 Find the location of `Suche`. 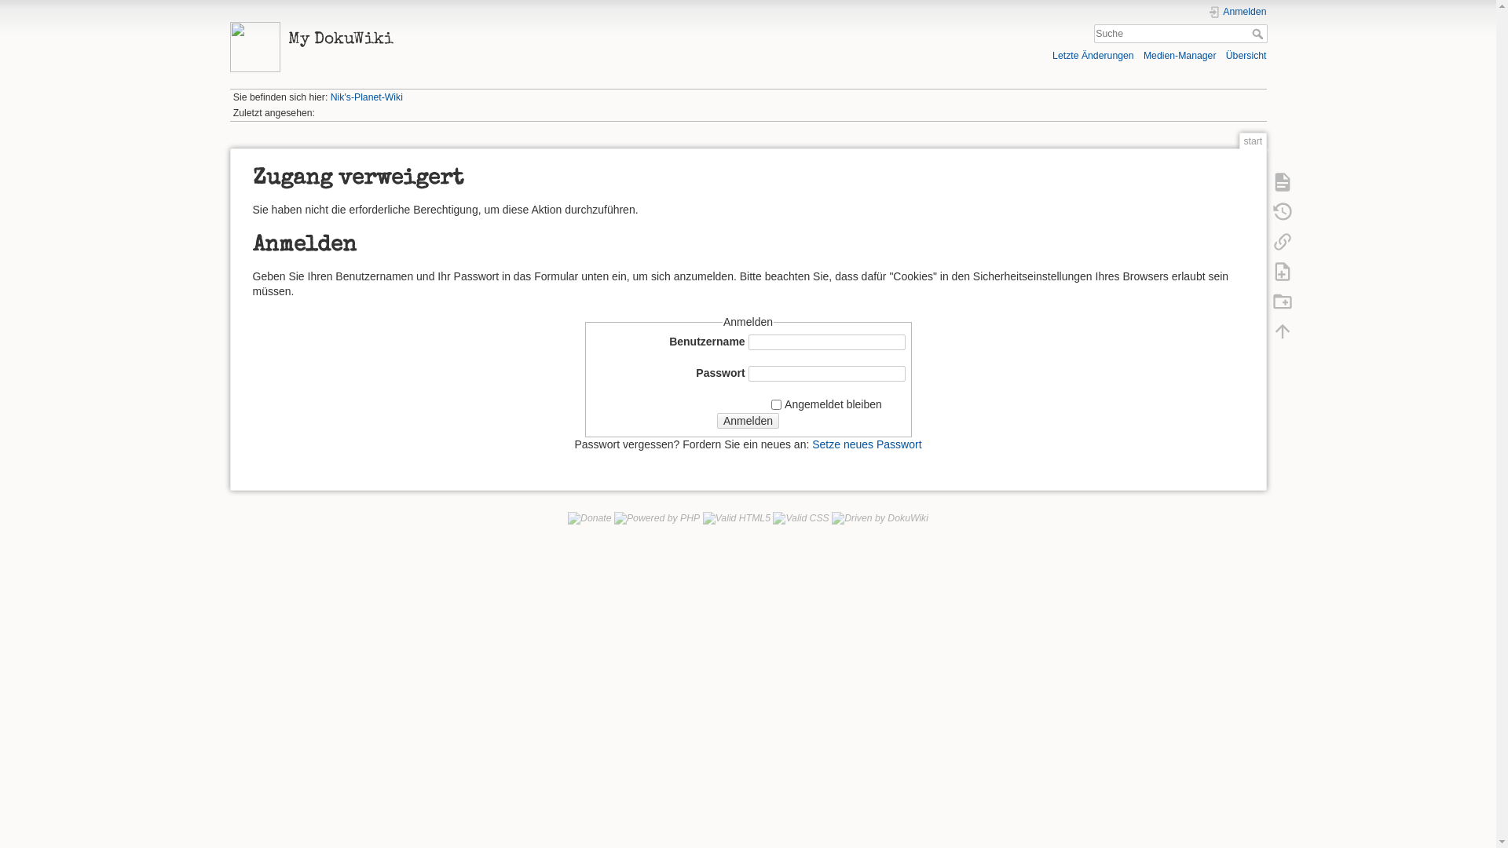

Suche is located at coordinates (1260, 34).